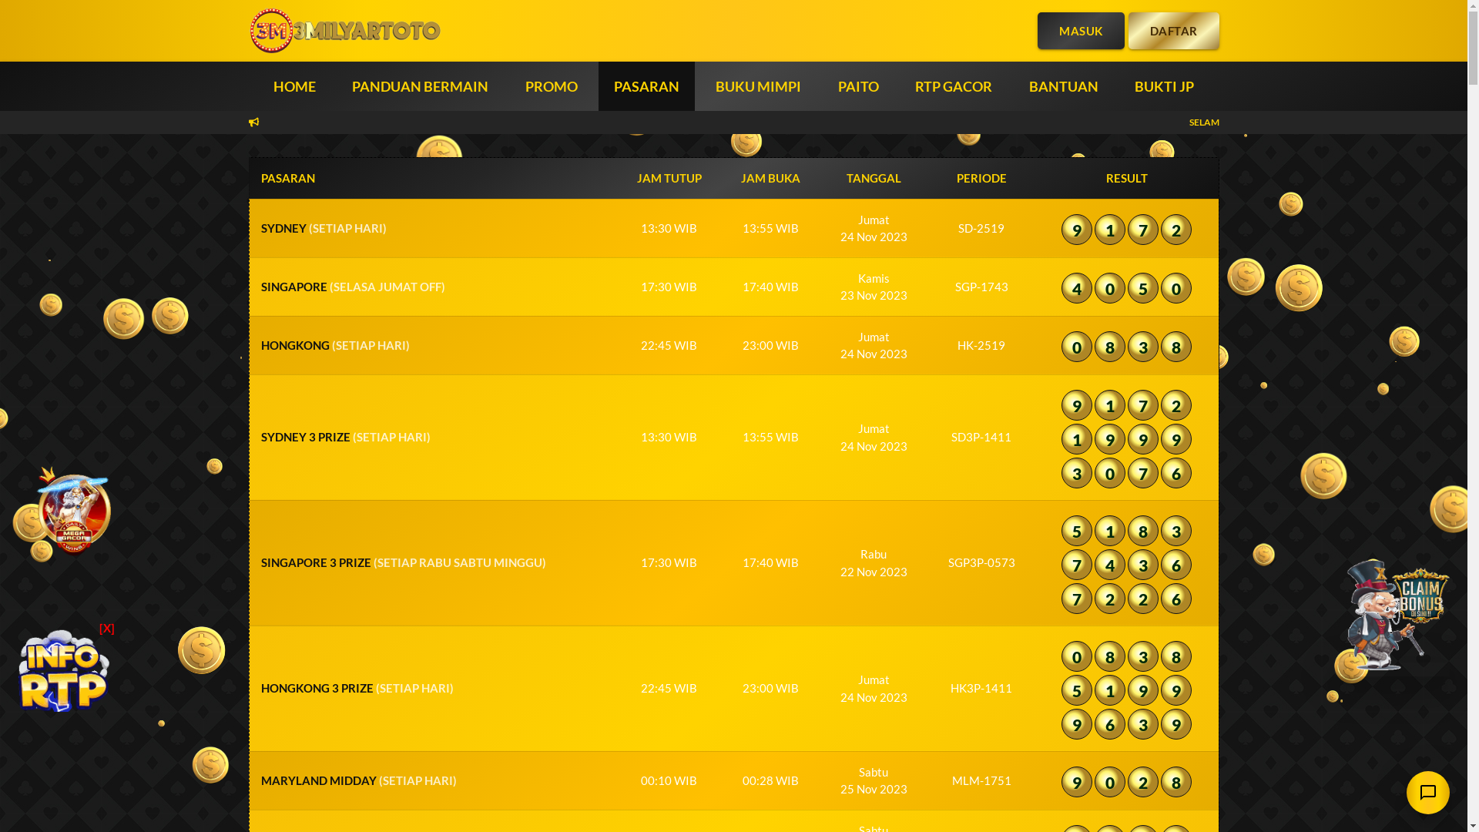 The width and height of the screenshot is (1479, 832). Describe the element at coordinates (1428, 793) in the screenshot. I see `chat_bubble_outline` at that location.